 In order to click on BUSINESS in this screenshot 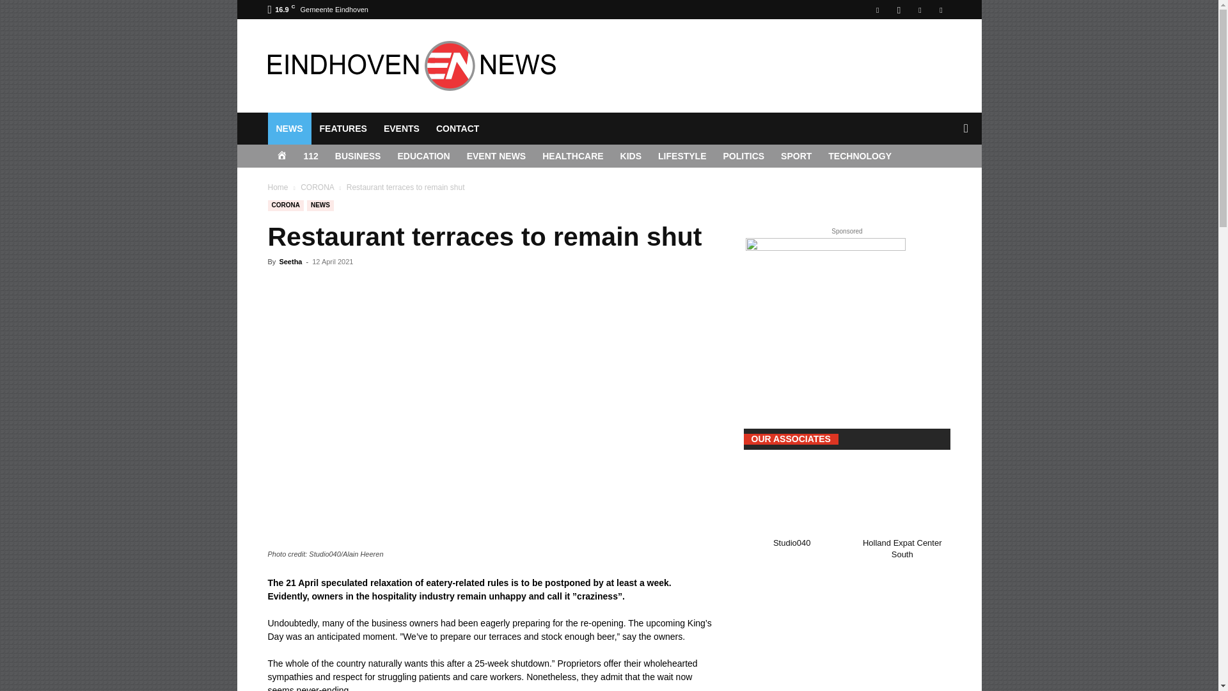, I will do `click(358, 156)`.